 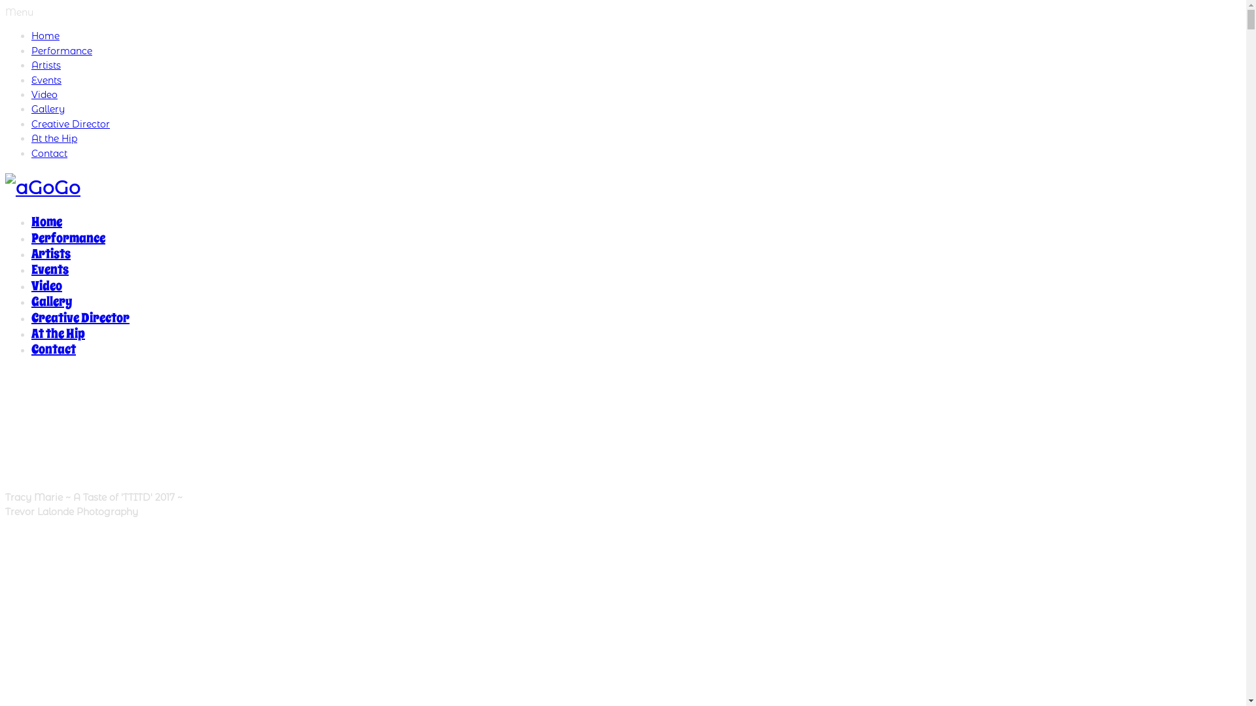 I want to click on Creative Director, so click(x=71, y=124).